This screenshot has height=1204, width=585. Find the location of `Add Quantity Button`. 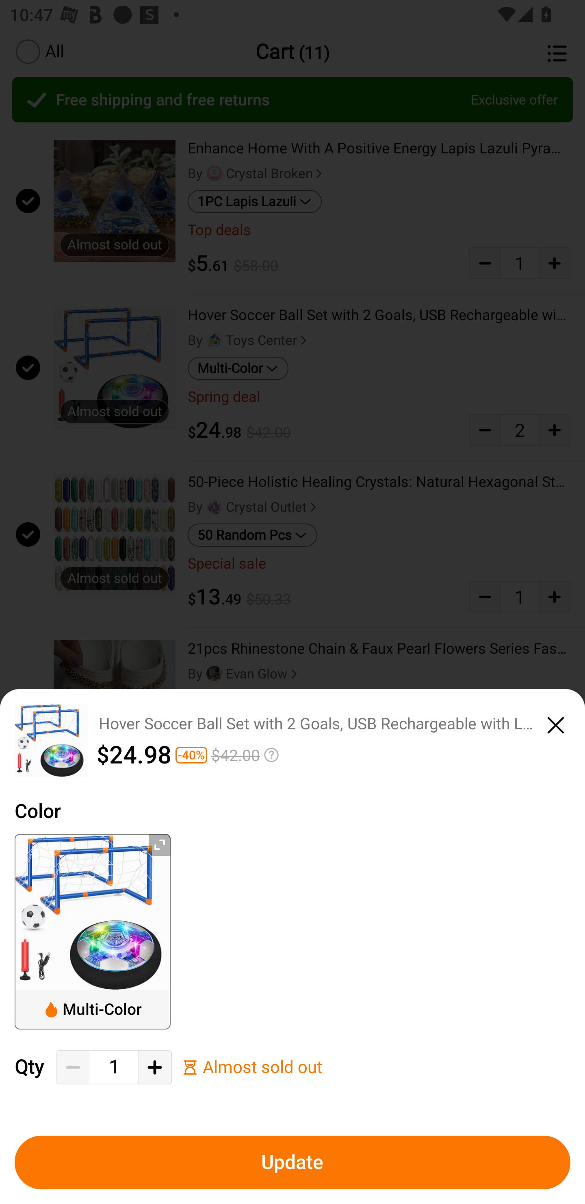

Add Quantity Button is located at coordinates (154, 1067).